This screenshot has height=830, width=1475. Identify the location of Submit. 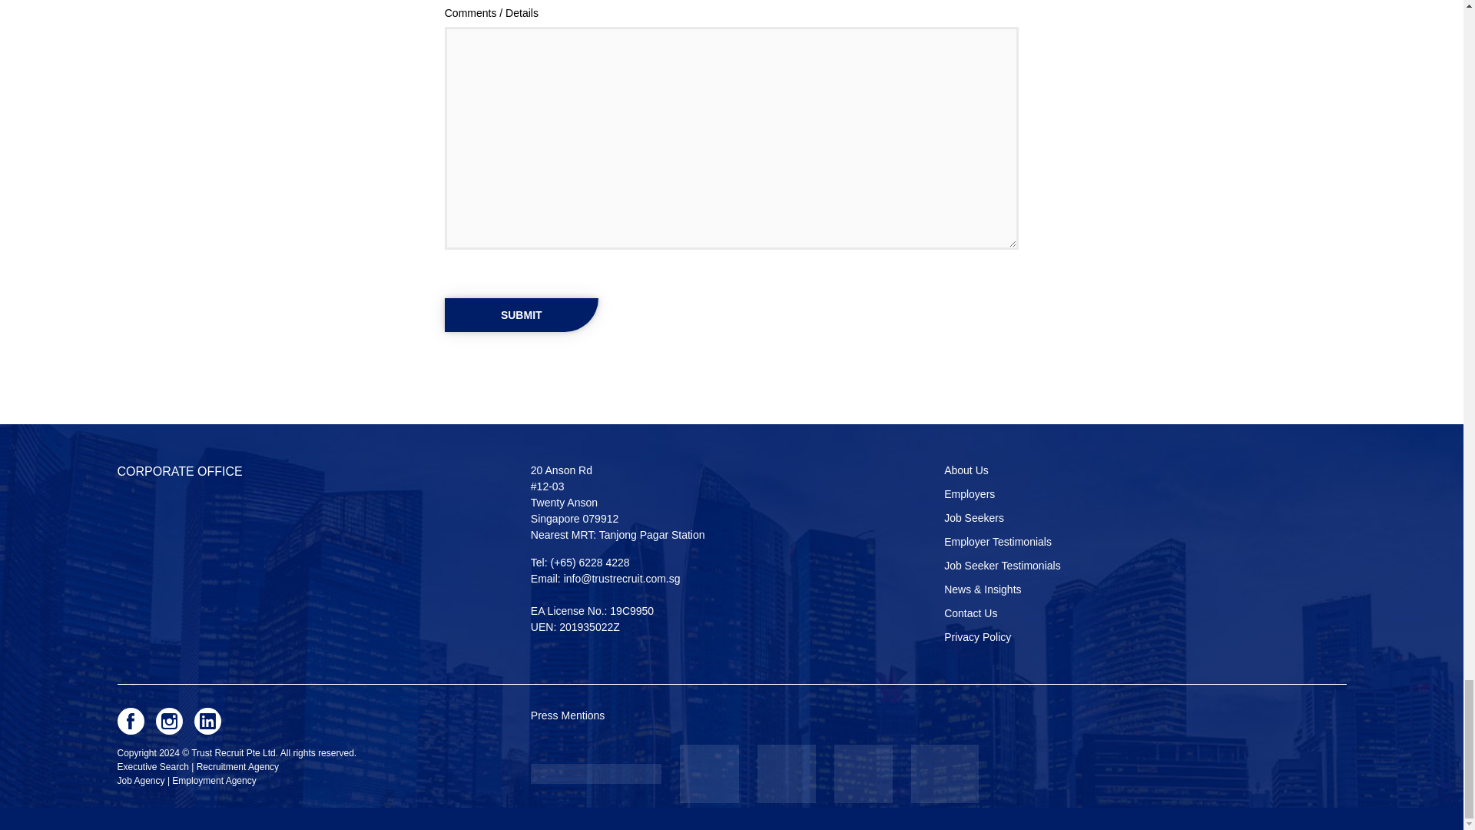
(522, 315).